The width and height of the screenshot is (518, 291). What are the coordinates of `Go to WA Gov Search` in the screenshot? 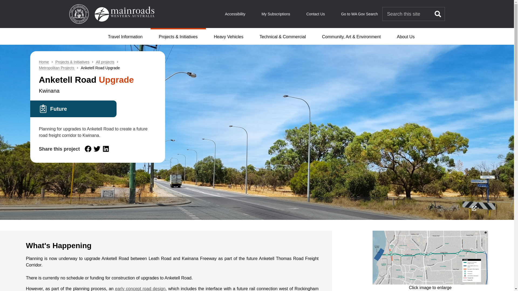 It's located at (359, 14).